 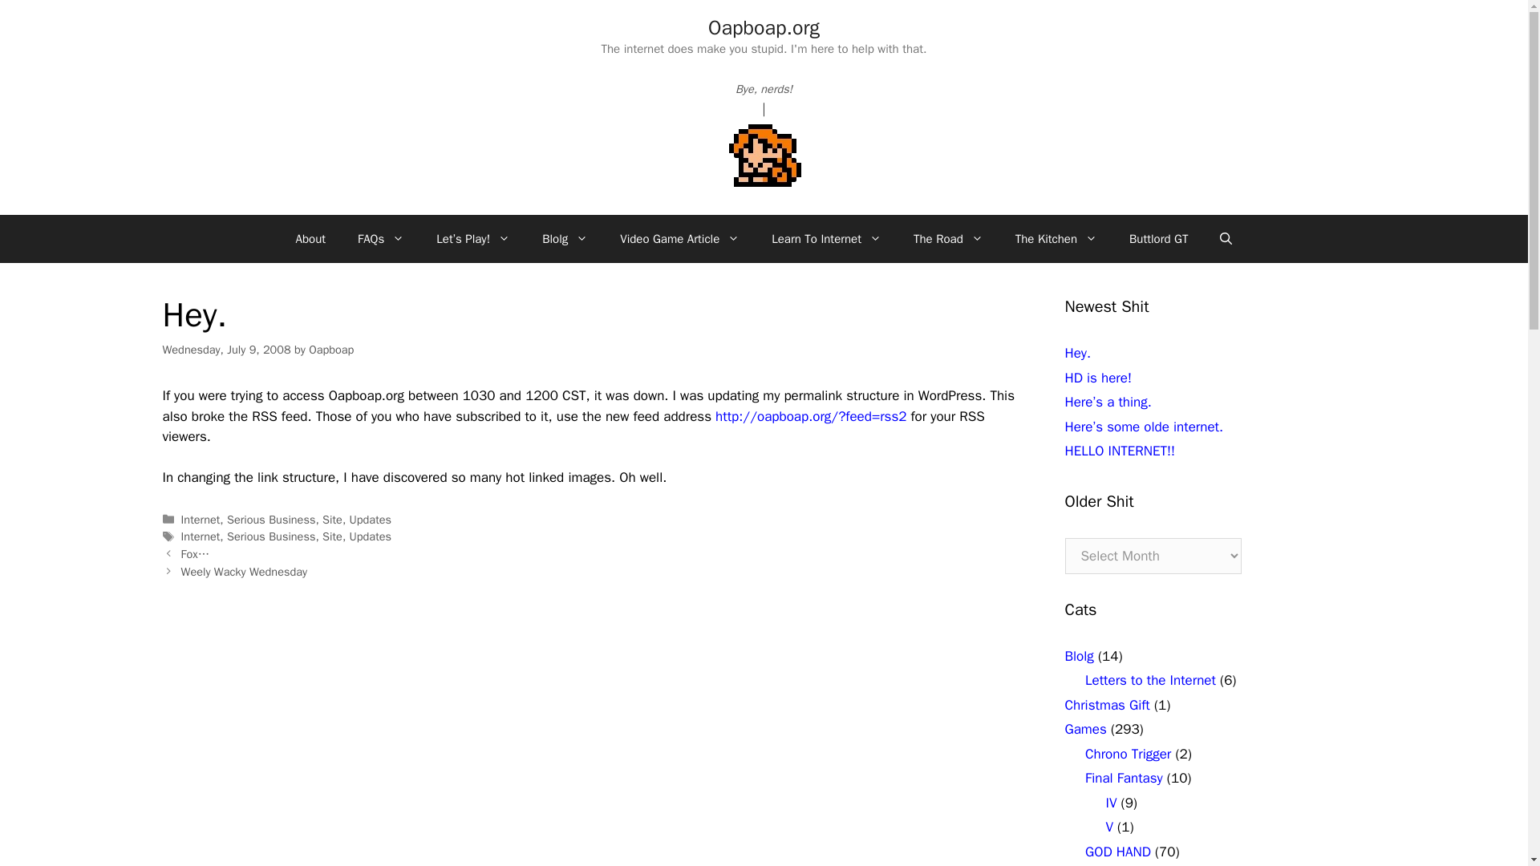 I want to click on FAQs, so click(x=381, y=239).